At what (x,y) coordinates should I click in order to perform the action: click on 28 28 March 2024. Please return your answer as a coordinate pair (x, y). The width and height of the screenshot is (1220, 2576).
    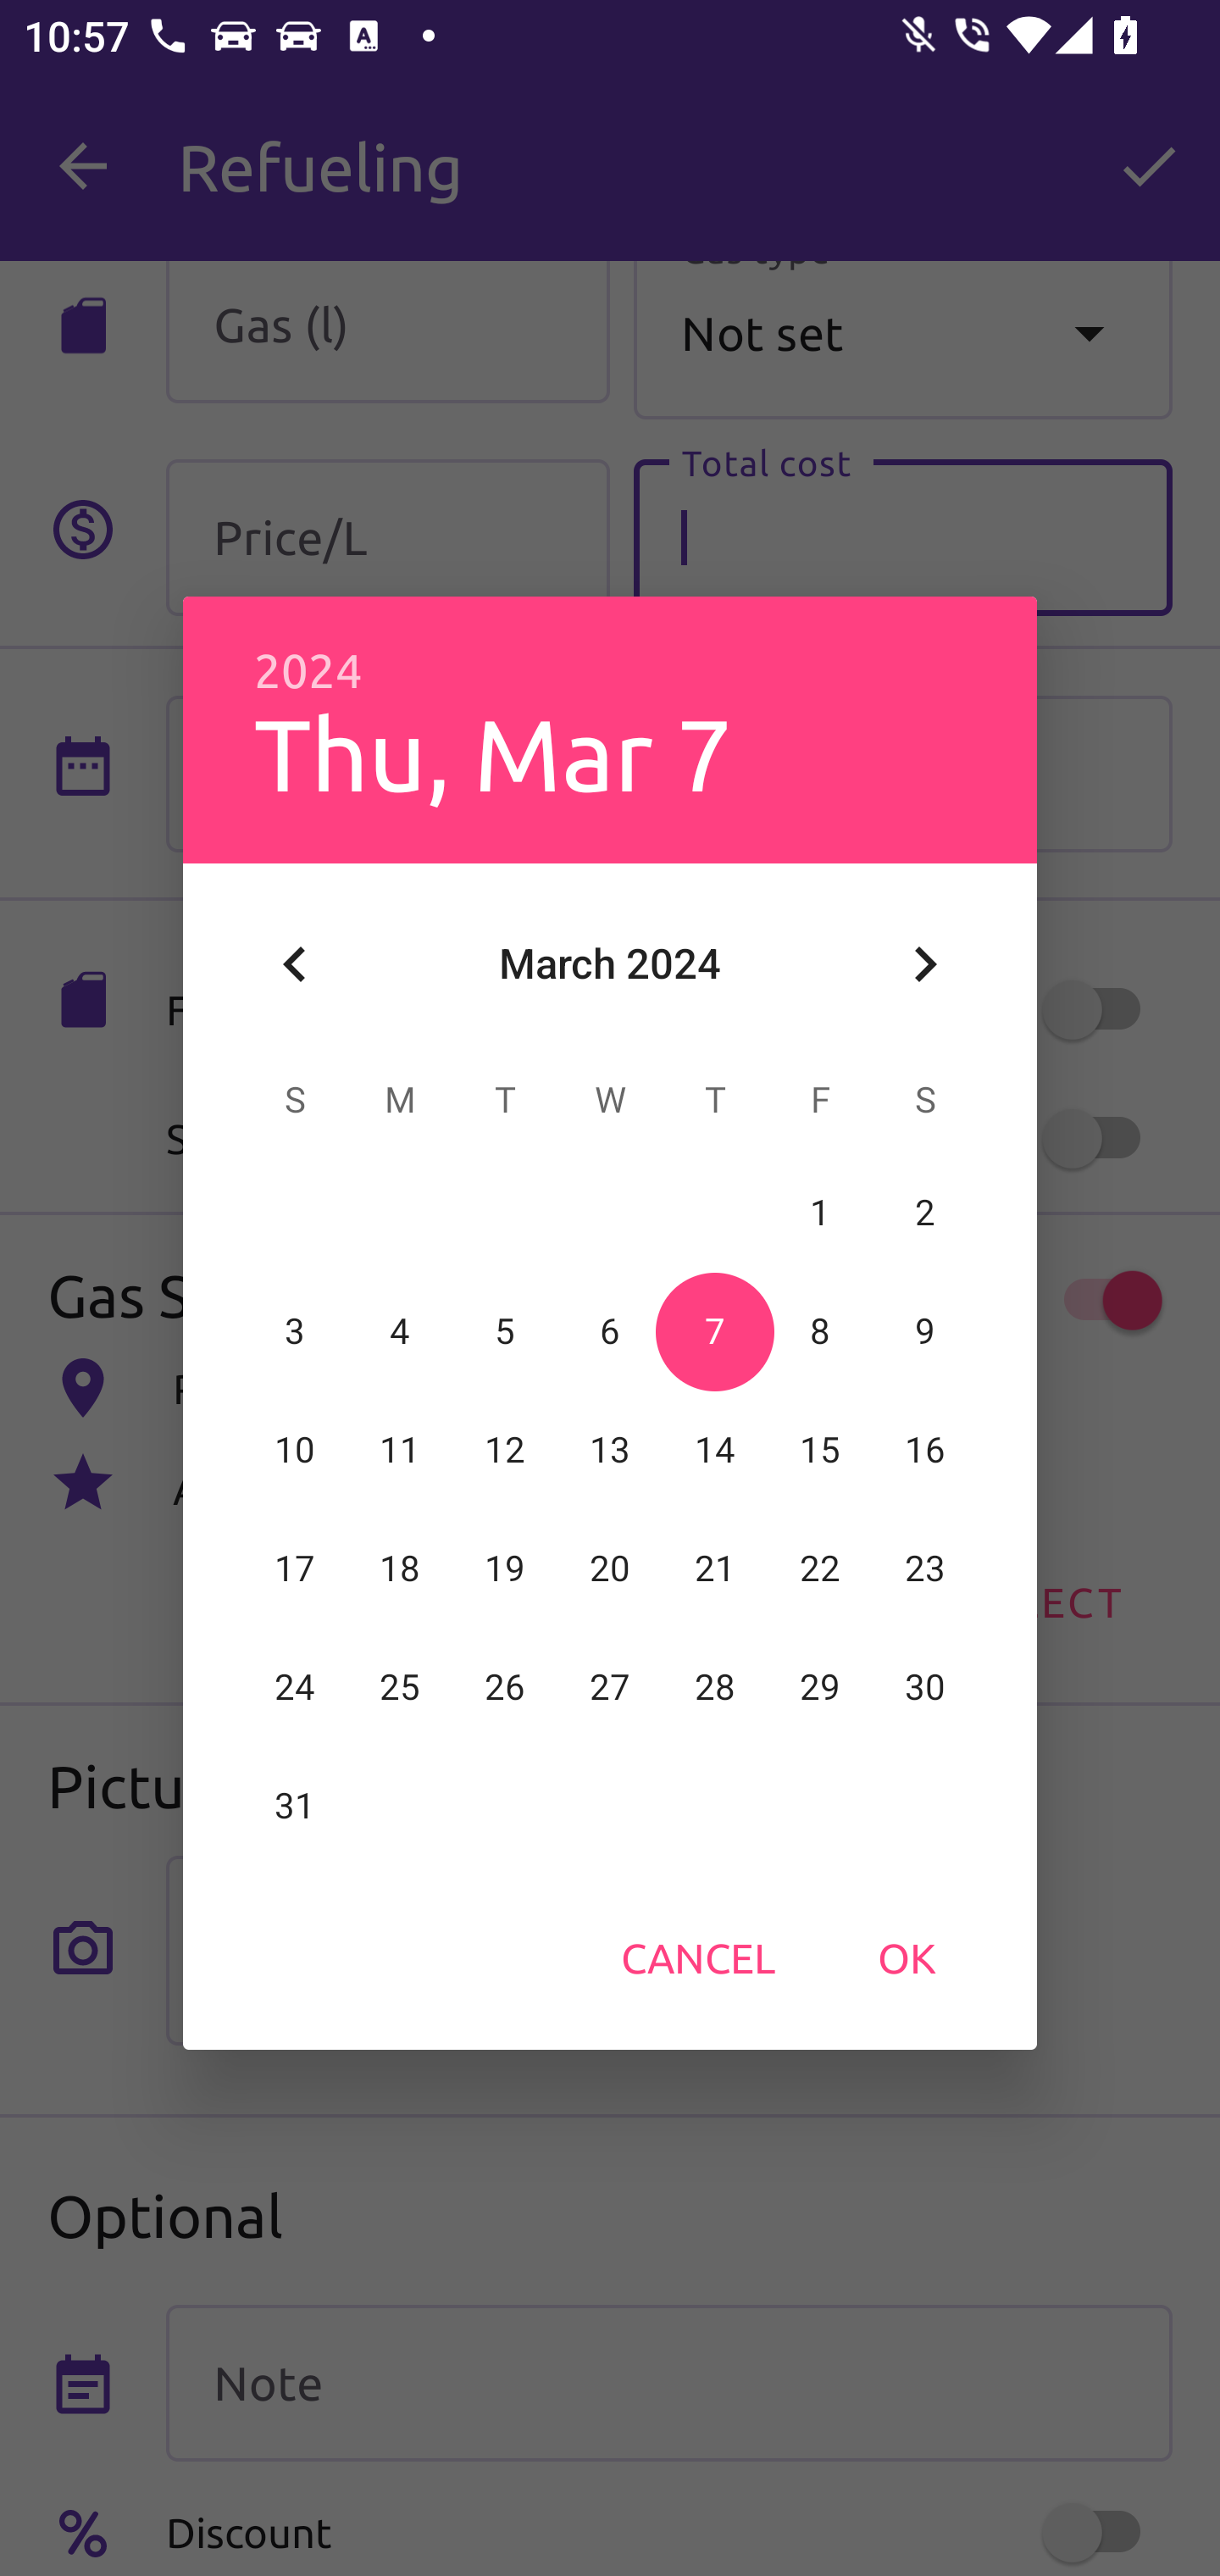
    Looking at the image, I should click on (714, 1687).